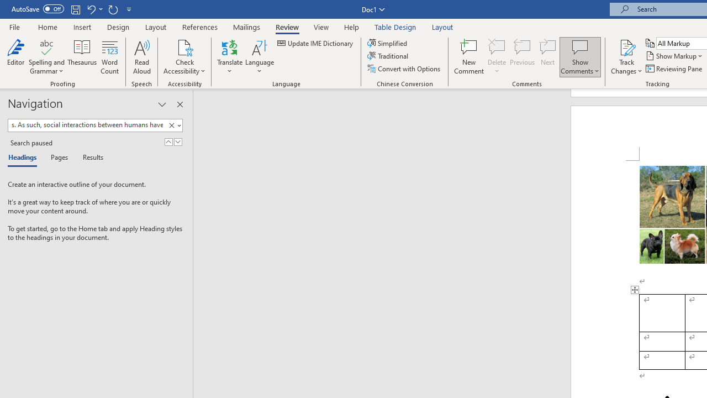 The width and height of the screenshot is (707, 398). Describe the element at coordinates (230, 56) in the screenshot. I see `Translate` at that location.